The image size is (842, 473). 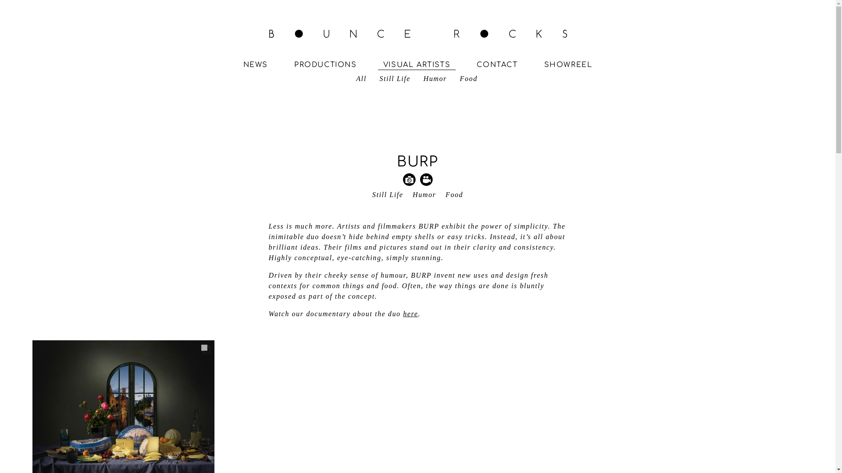 I want to click on All, so click(x=361, y=79).